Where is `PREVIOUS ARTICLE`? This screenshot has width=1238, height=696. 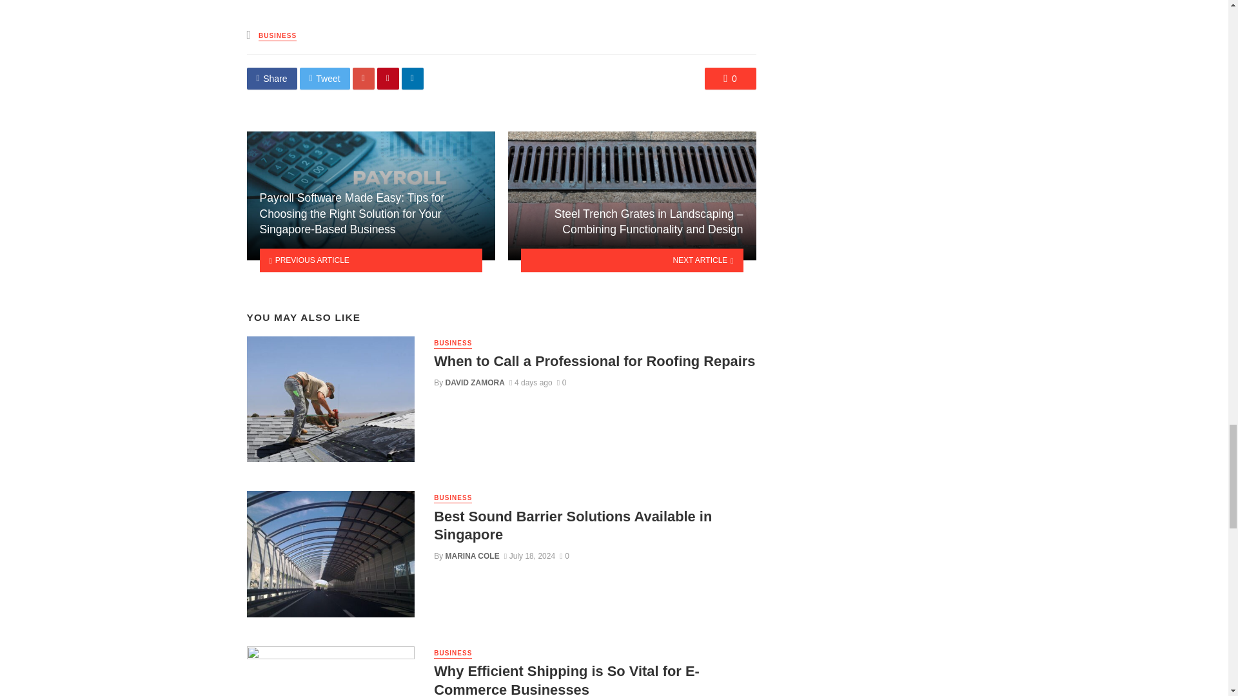 PREVIOUS ARTICLE is located at coordinates (370, 260).